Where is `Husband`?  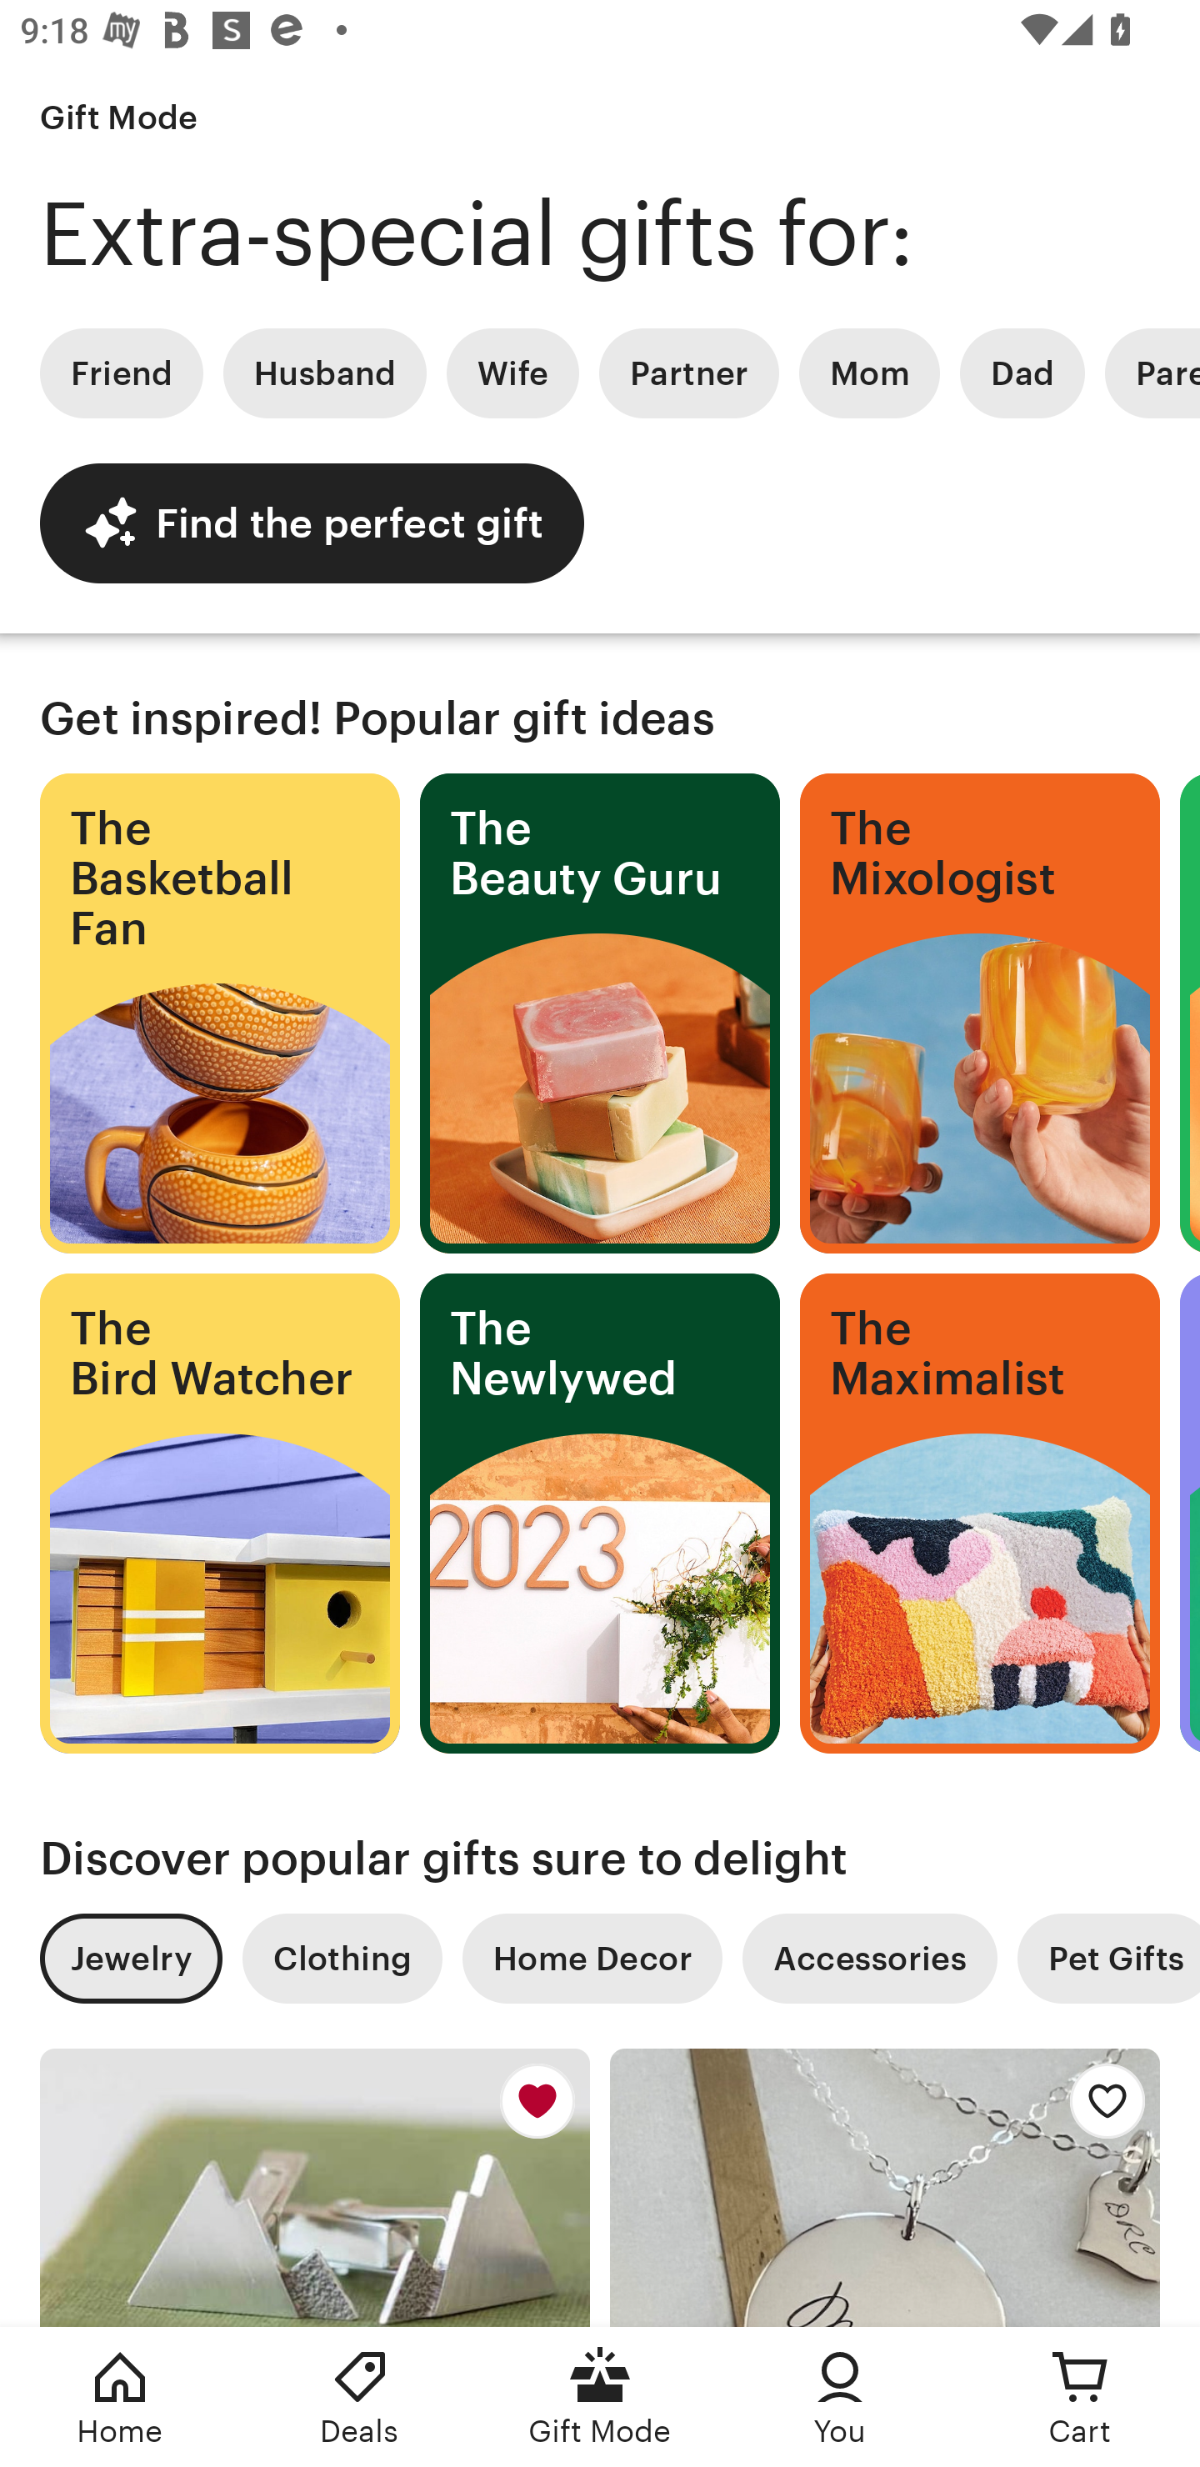
Husband is located at coordinates (325, 373).